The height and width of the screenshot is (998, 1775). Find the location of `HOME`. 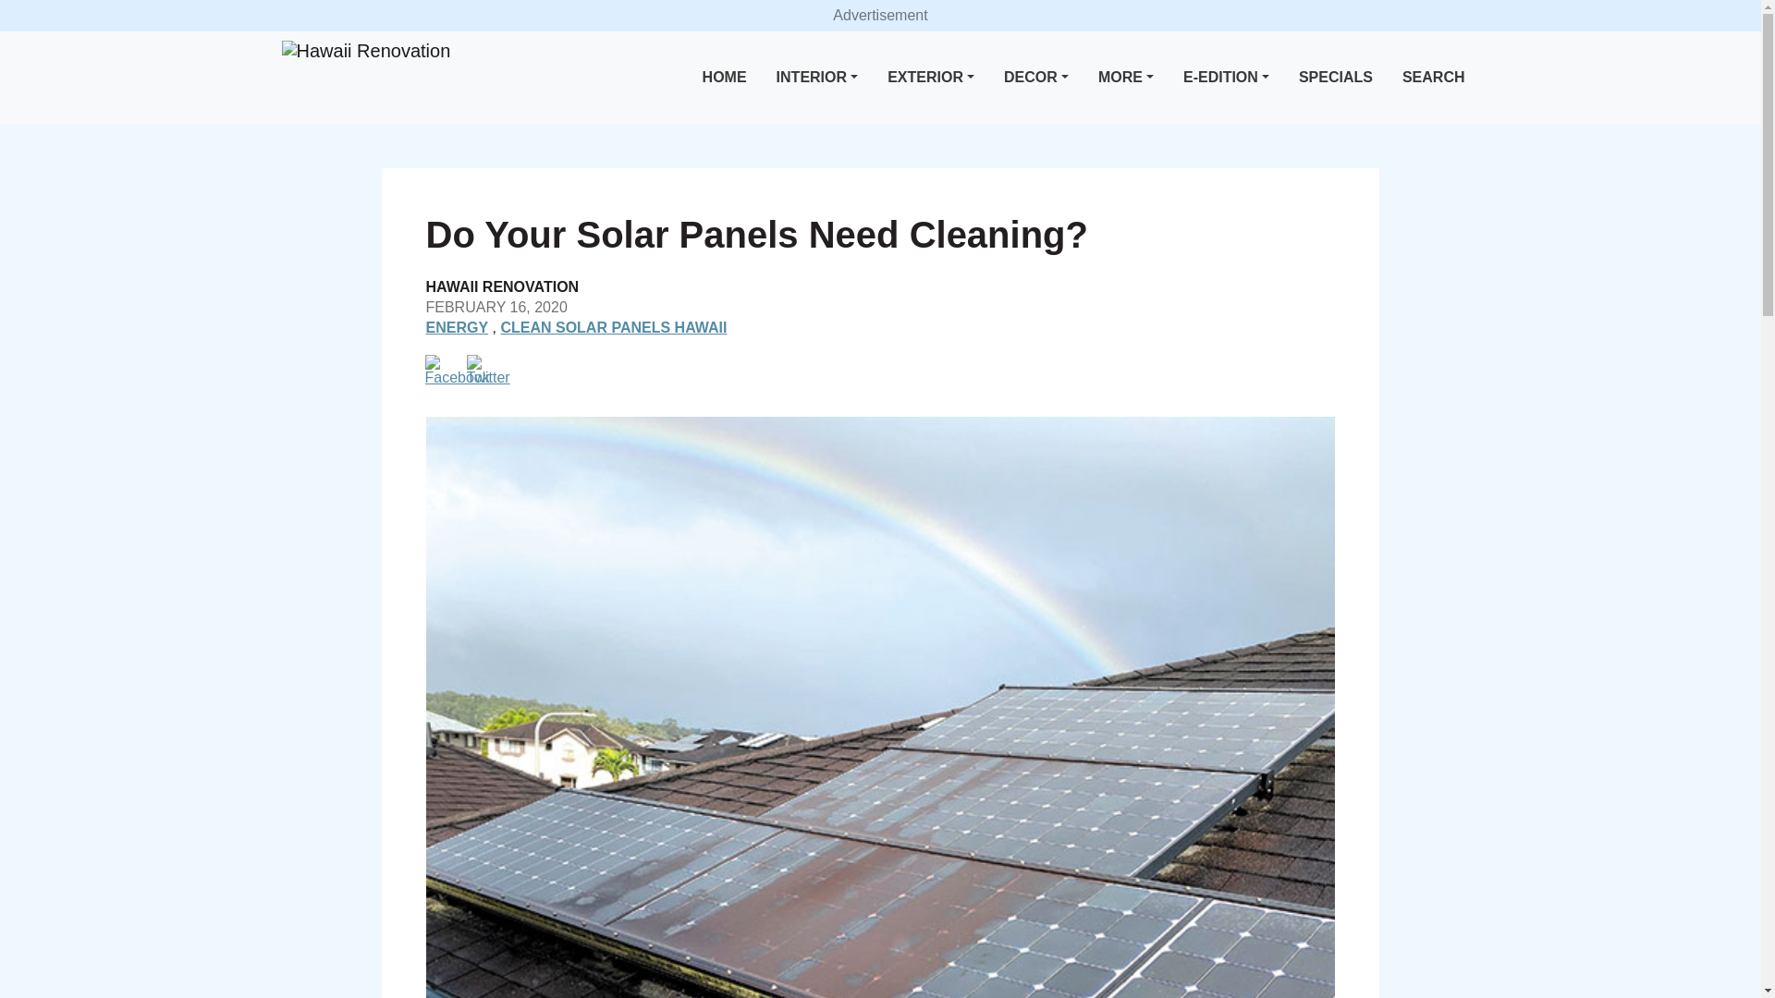

HOME is located at coordinates (725, 78).